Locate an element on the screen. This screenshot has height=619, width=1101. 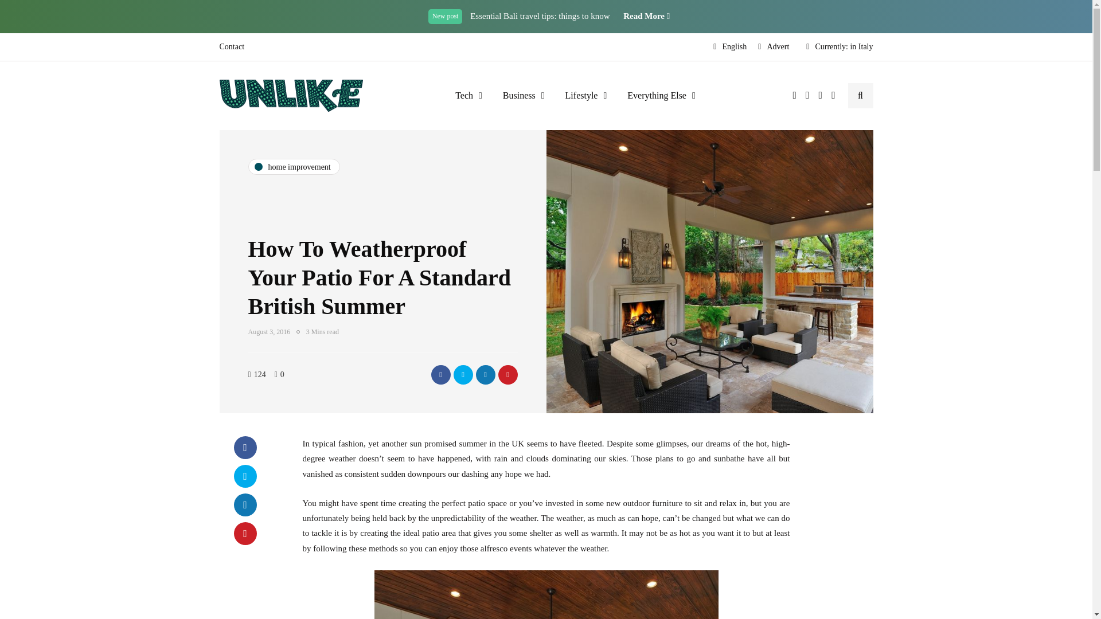
Tech is located at coordinates (468, 95).